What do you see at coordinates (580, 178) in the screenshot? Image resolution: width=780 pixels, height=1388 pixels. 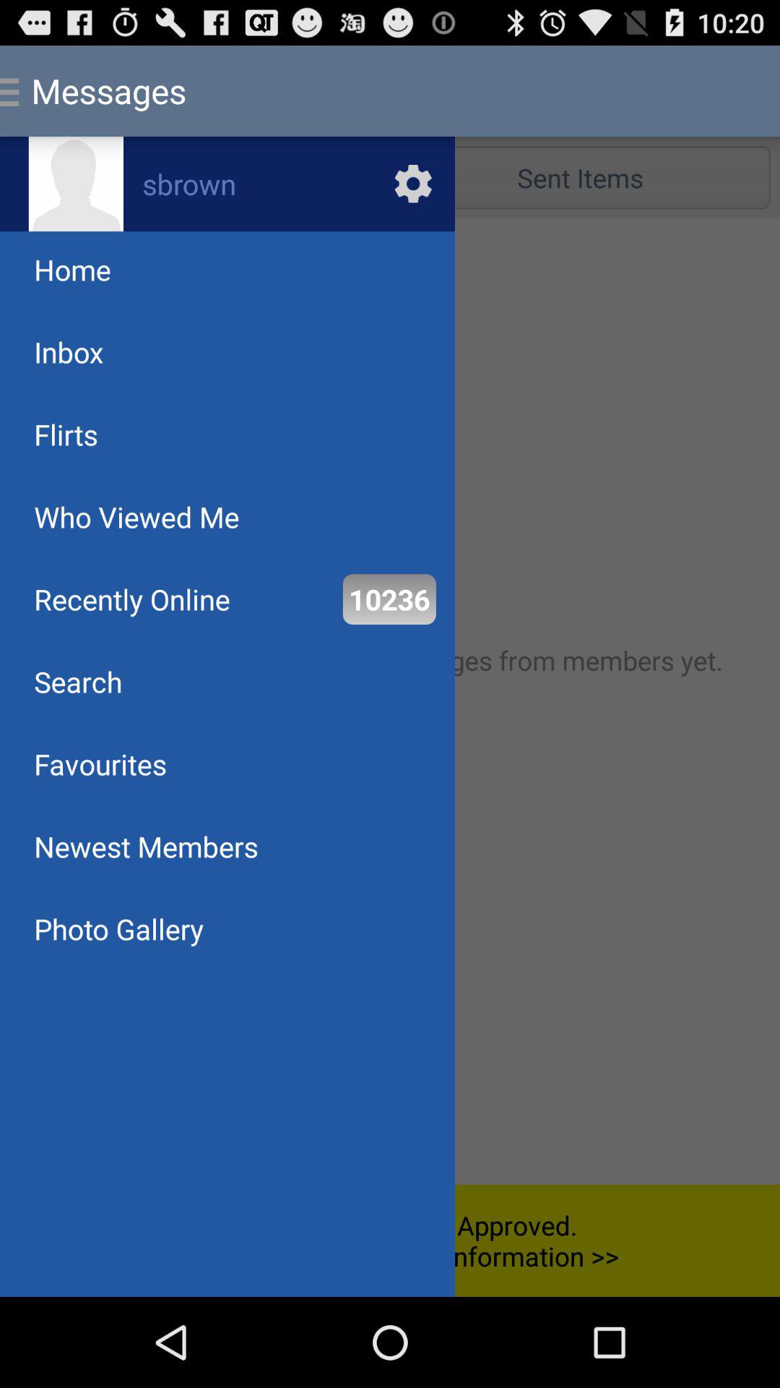 I see `jump until sent items icon` at bounding box center [580, 178].